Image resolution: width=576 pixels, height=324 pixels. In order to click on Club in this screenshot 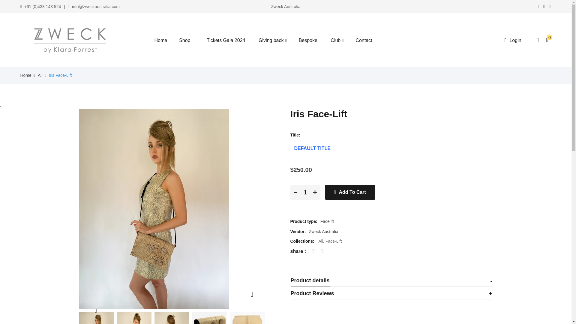, I will do `click(337, 40)`.